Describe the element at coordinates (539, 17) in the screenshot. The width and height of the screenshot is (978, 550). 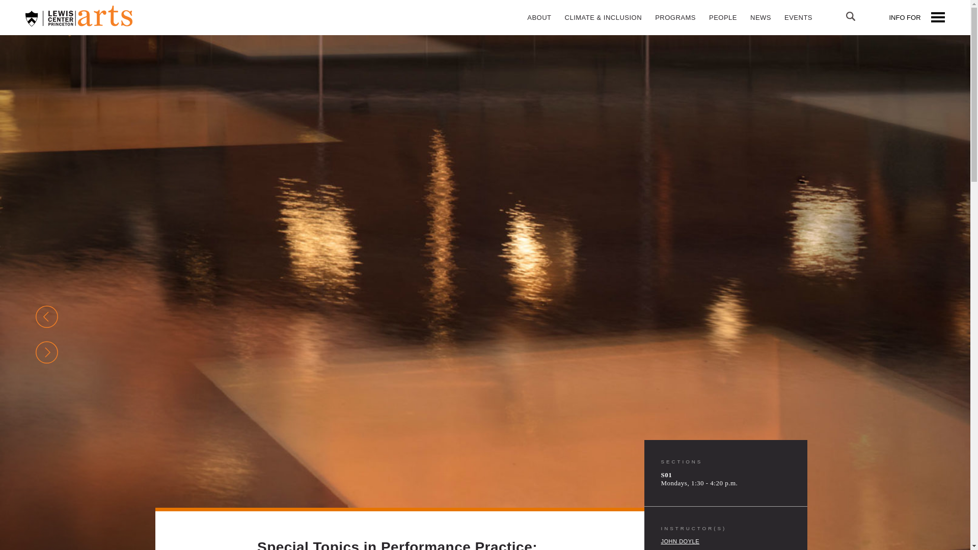
I see `ABOUT` at that location.